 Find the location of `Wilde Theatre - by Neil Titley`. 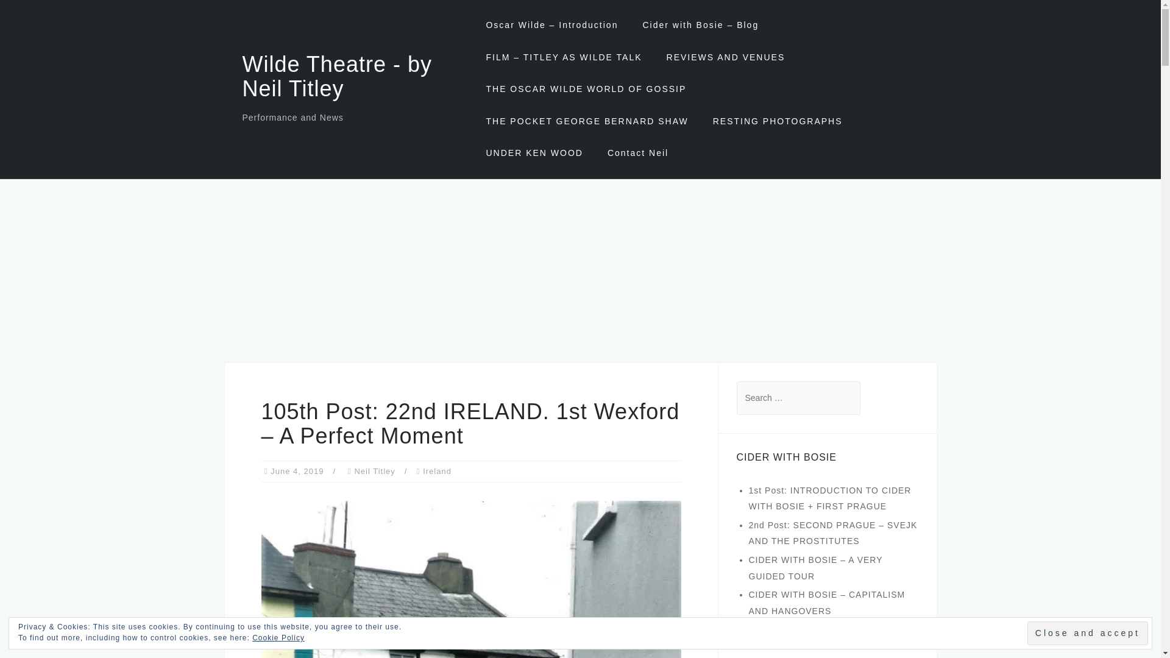

Wilde Theatre - by Neil Titley is located at coordinates (336, 77).